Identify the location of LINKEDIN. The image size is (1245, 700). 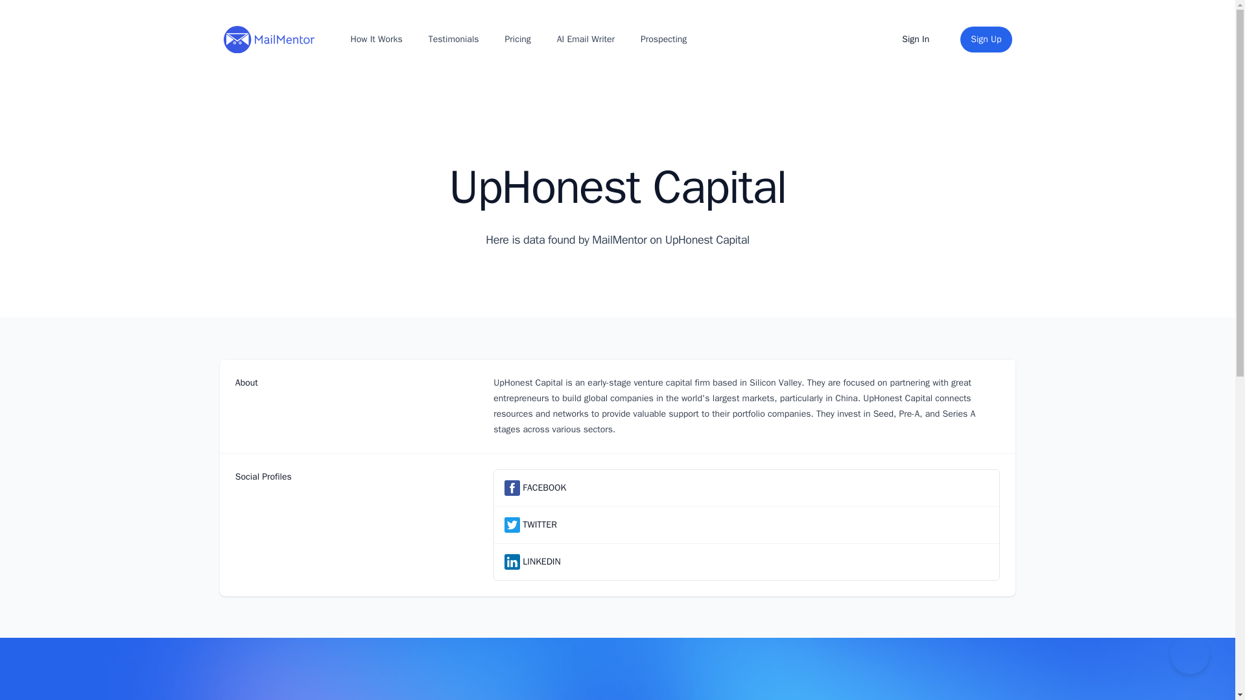
(541, 562).